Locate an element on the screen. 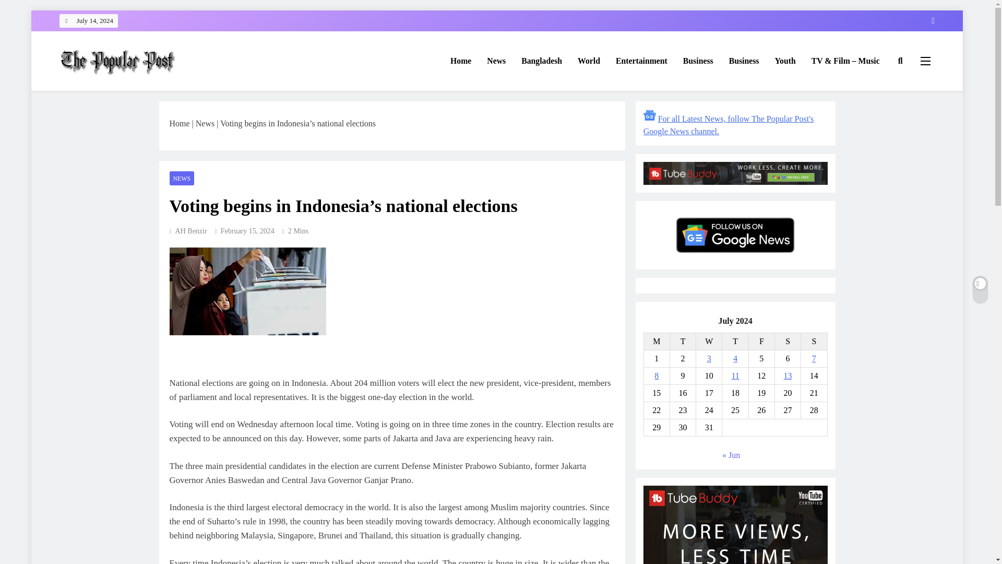  Home is located at coordinates (179, 123).